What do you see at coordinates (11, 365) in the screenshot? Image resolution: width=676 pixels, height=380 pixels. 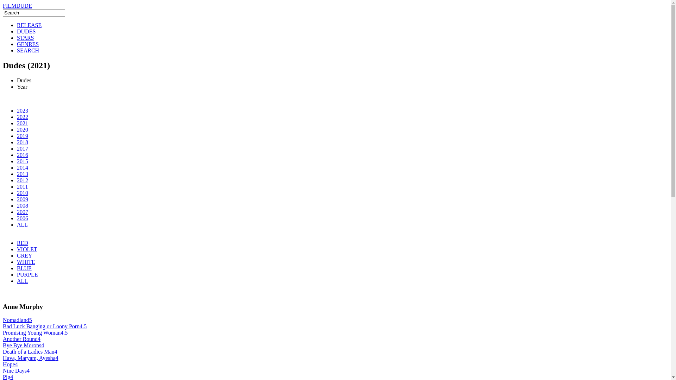 I see `Hope4` at bounding box center [11, 365].